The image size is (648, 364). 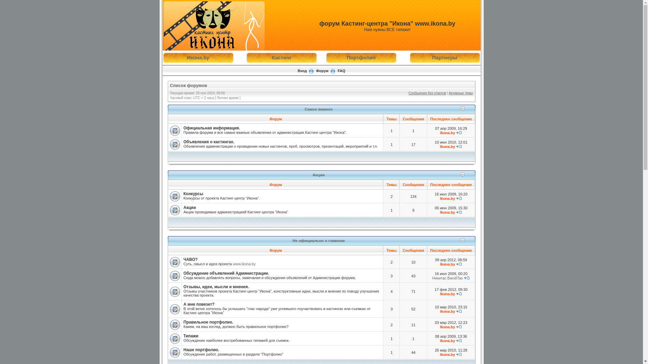 What do you see at coordinates (448, 327) in the screenshot?
I see `Ikona.by` at bounding box center [448, 327].